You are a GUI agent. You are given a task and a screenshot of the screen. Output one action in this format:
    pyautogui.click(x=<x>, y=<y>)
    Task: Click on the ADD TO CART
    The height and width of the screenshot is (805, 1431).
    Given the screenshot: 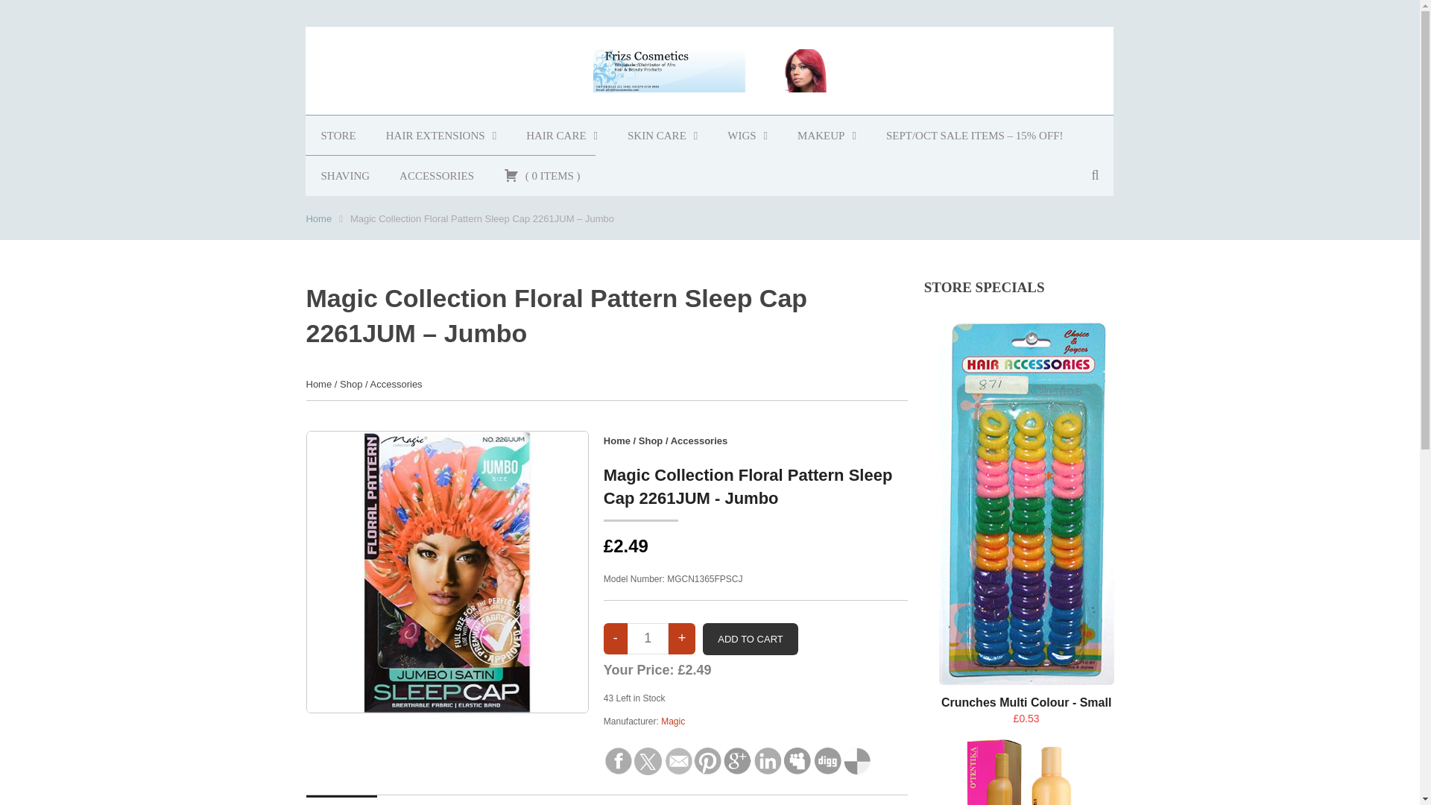 What is the action you would take?
    pyautogui.click(x=750, y=640)
    